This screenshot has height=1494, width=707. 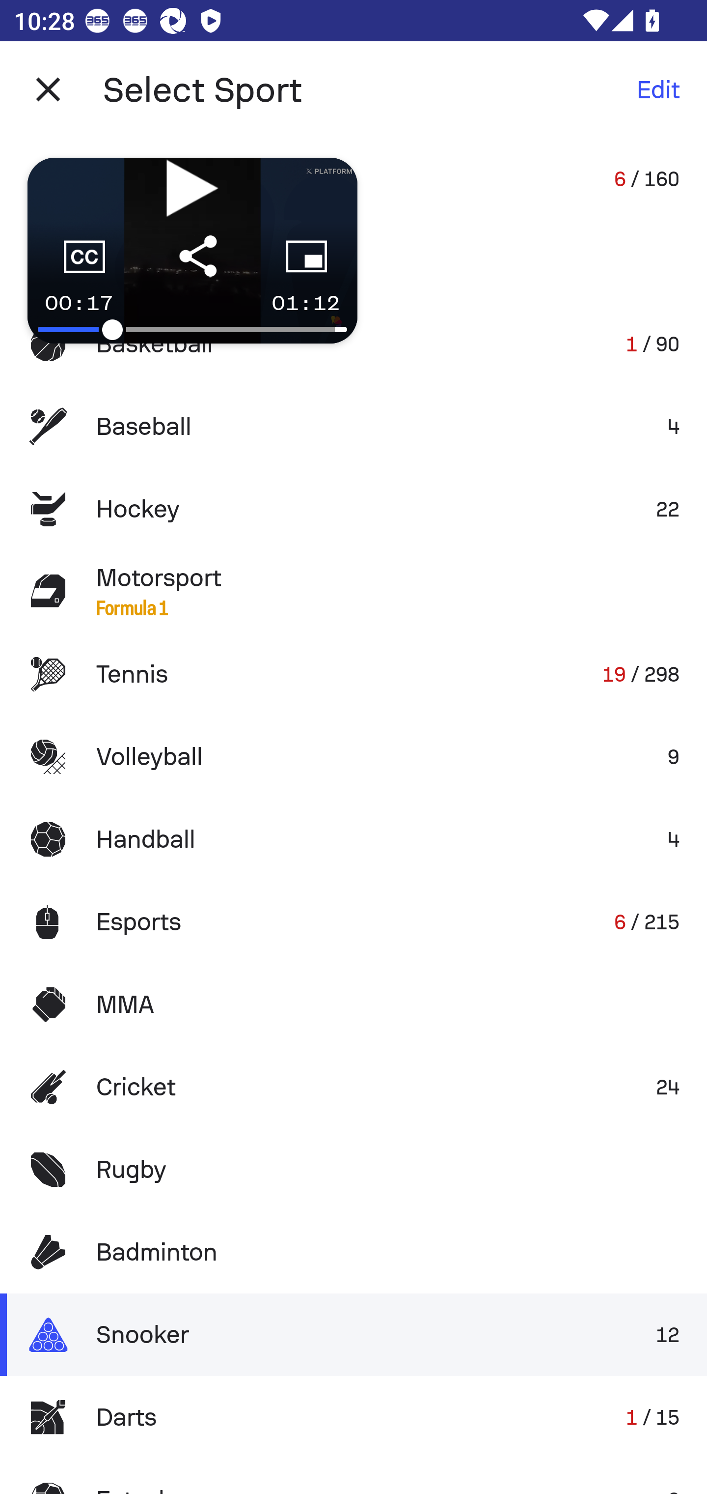 I want to click on Cricket 24, so click(x=353, y=1087).